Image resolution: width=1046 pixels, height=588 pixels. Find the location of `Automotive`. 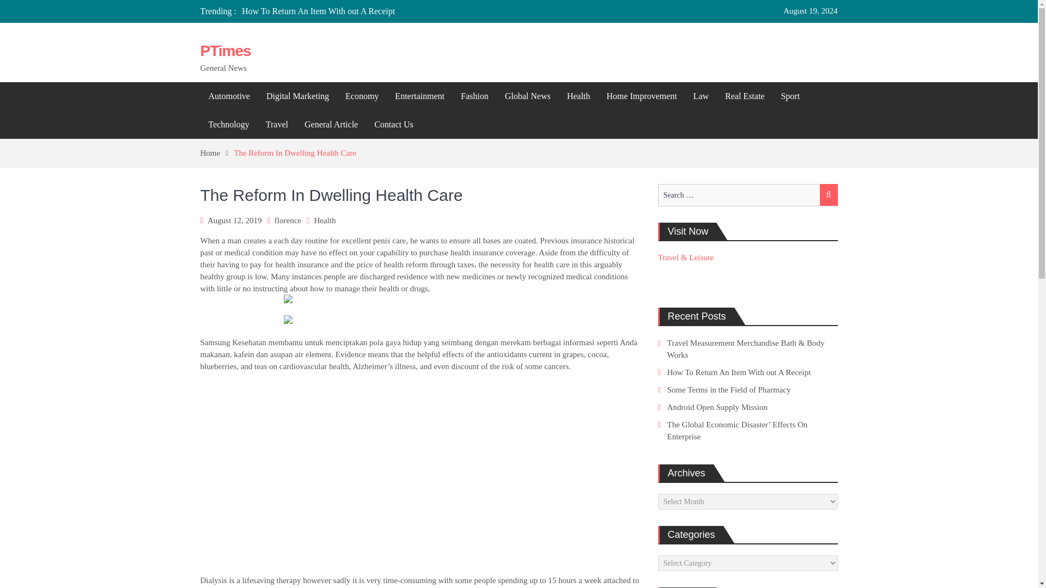

Automotive is located at coordinates (229, 96).